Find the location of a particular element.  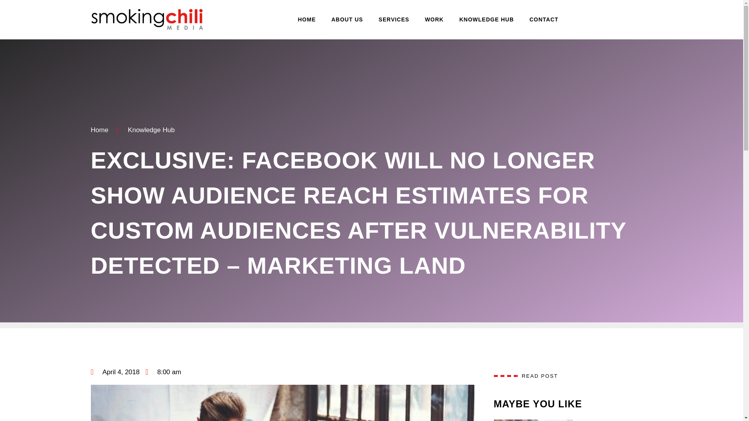

April 4, 2018 is located at coordinates (115, 372).